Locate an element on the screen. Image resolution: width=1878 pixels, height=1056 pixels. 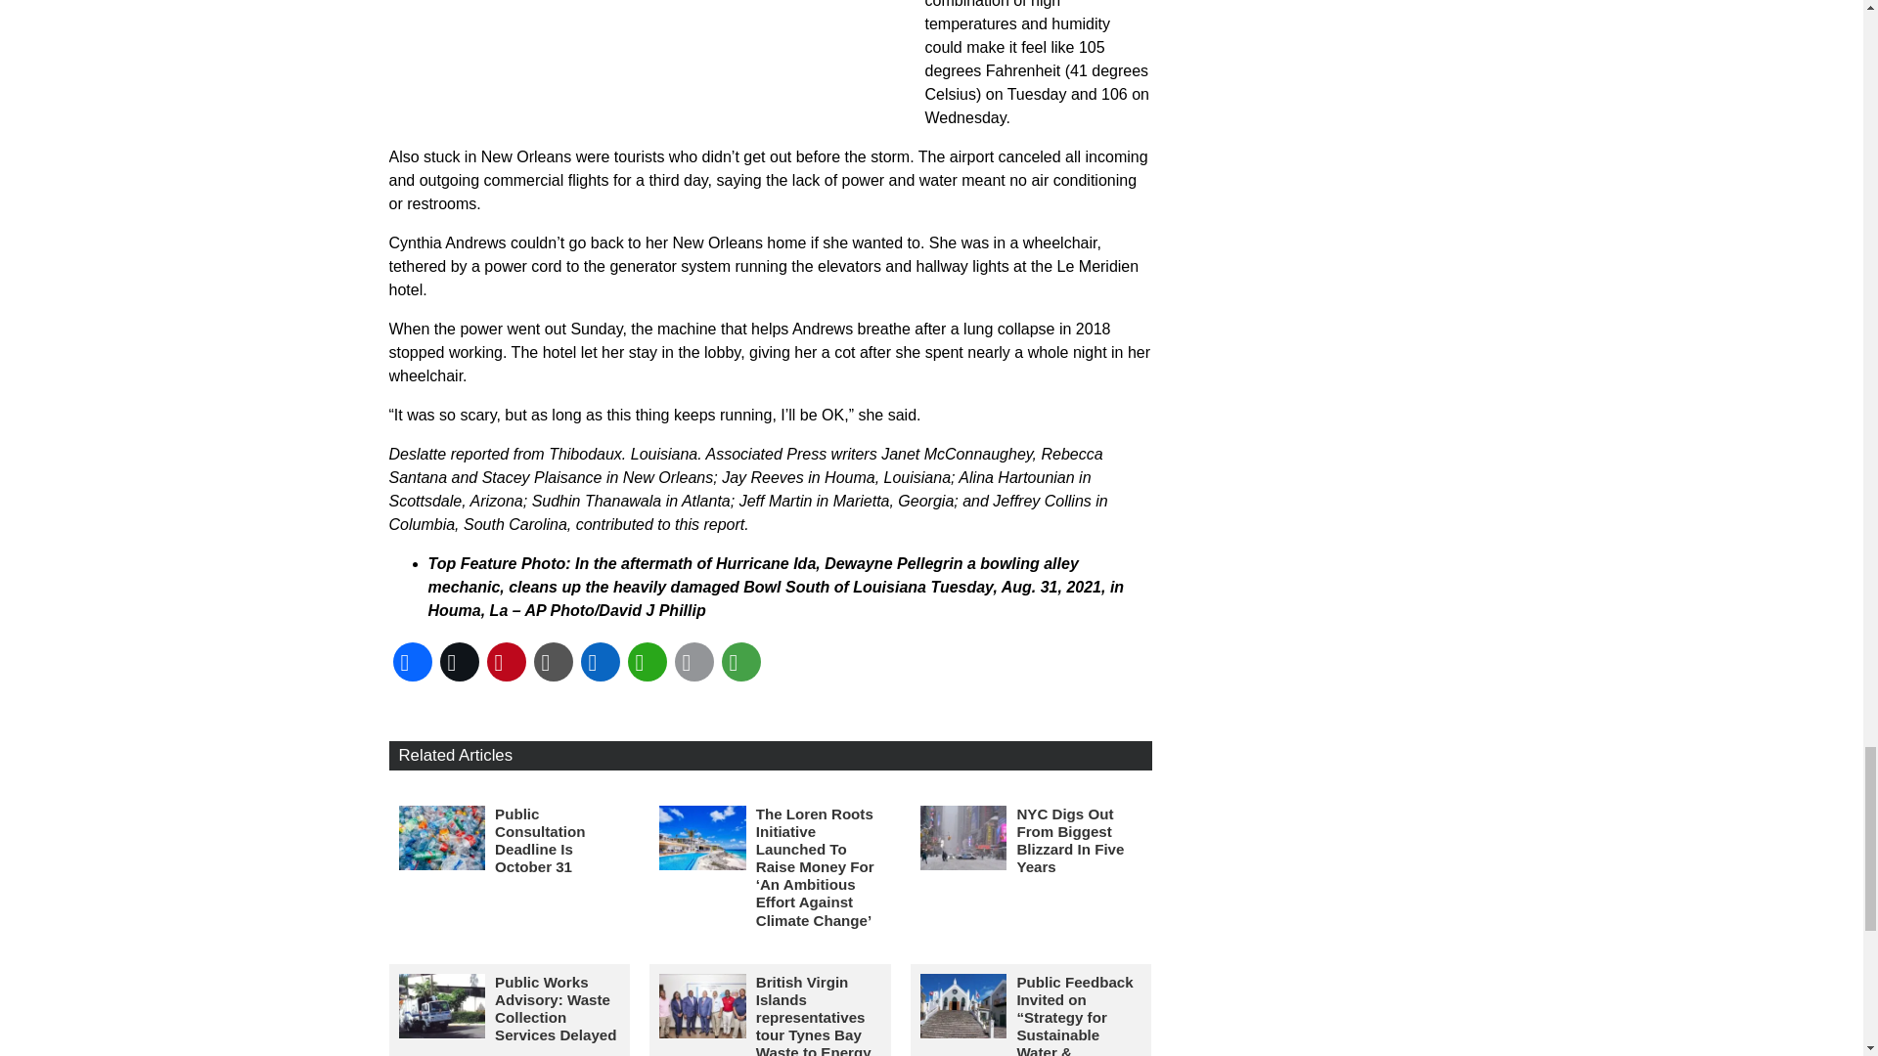
Public Consultation Deadline Is October 31 is located at coordinates (540, 841).